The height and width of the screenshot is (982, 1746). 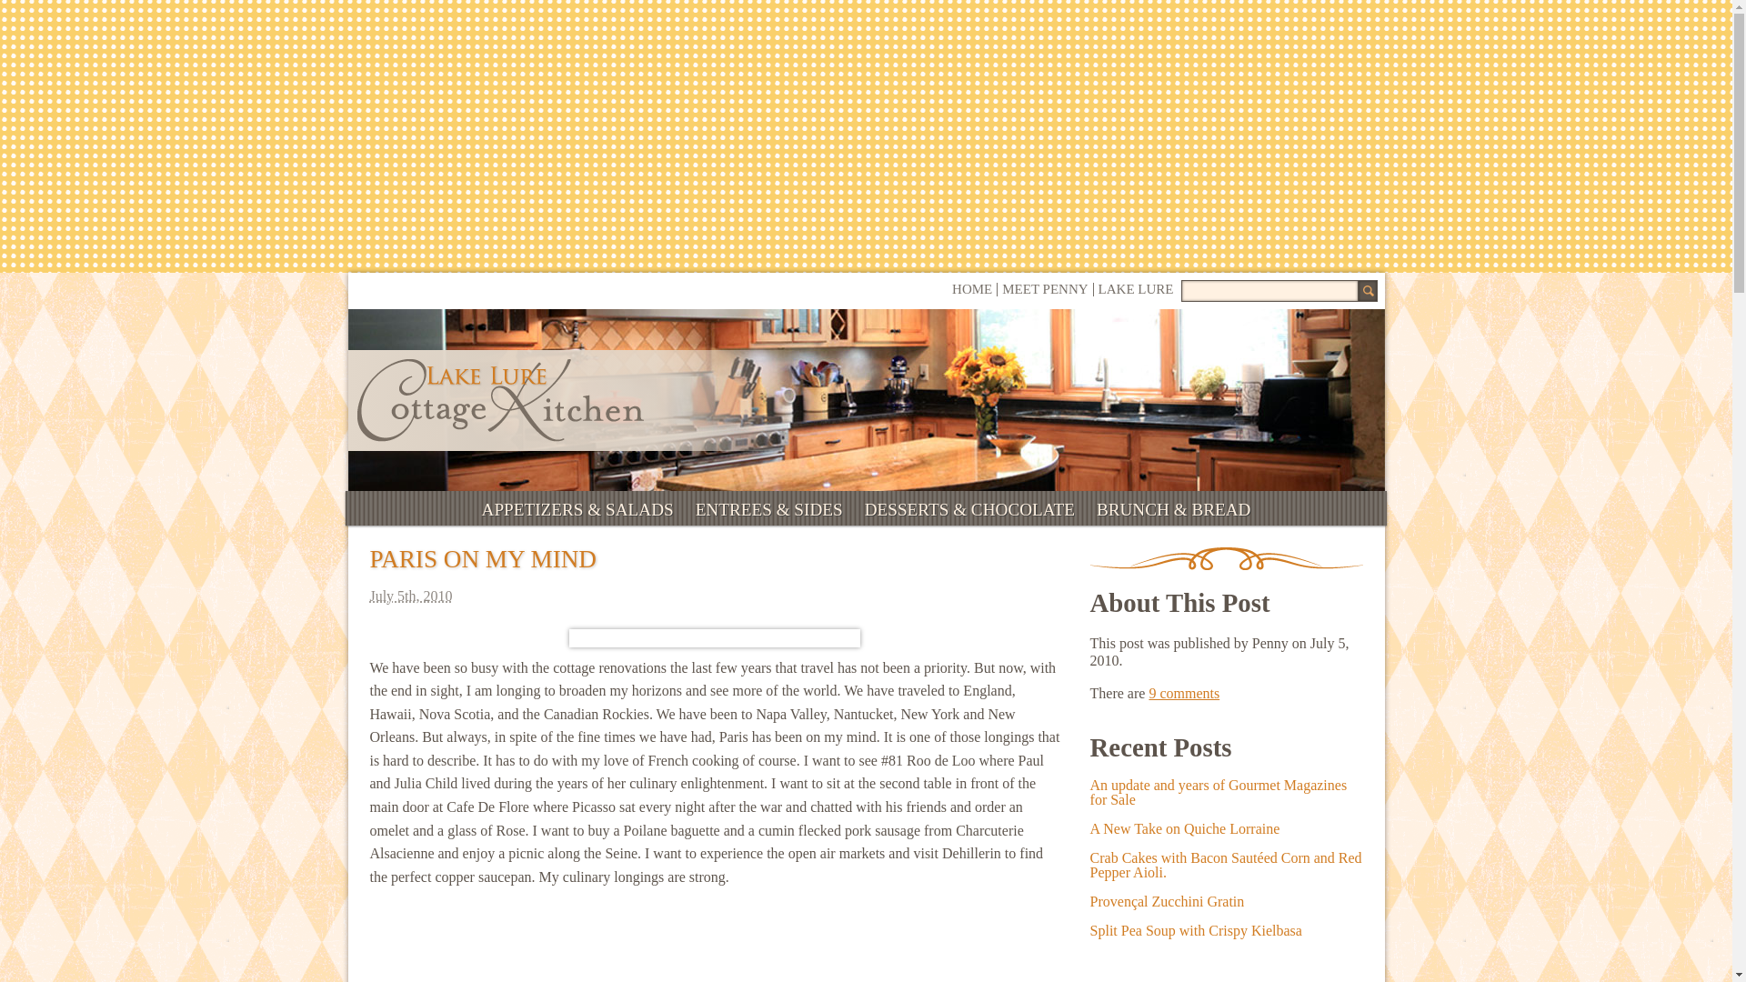 I want to click on MEET PENNY, so click(x=1045, y=289).